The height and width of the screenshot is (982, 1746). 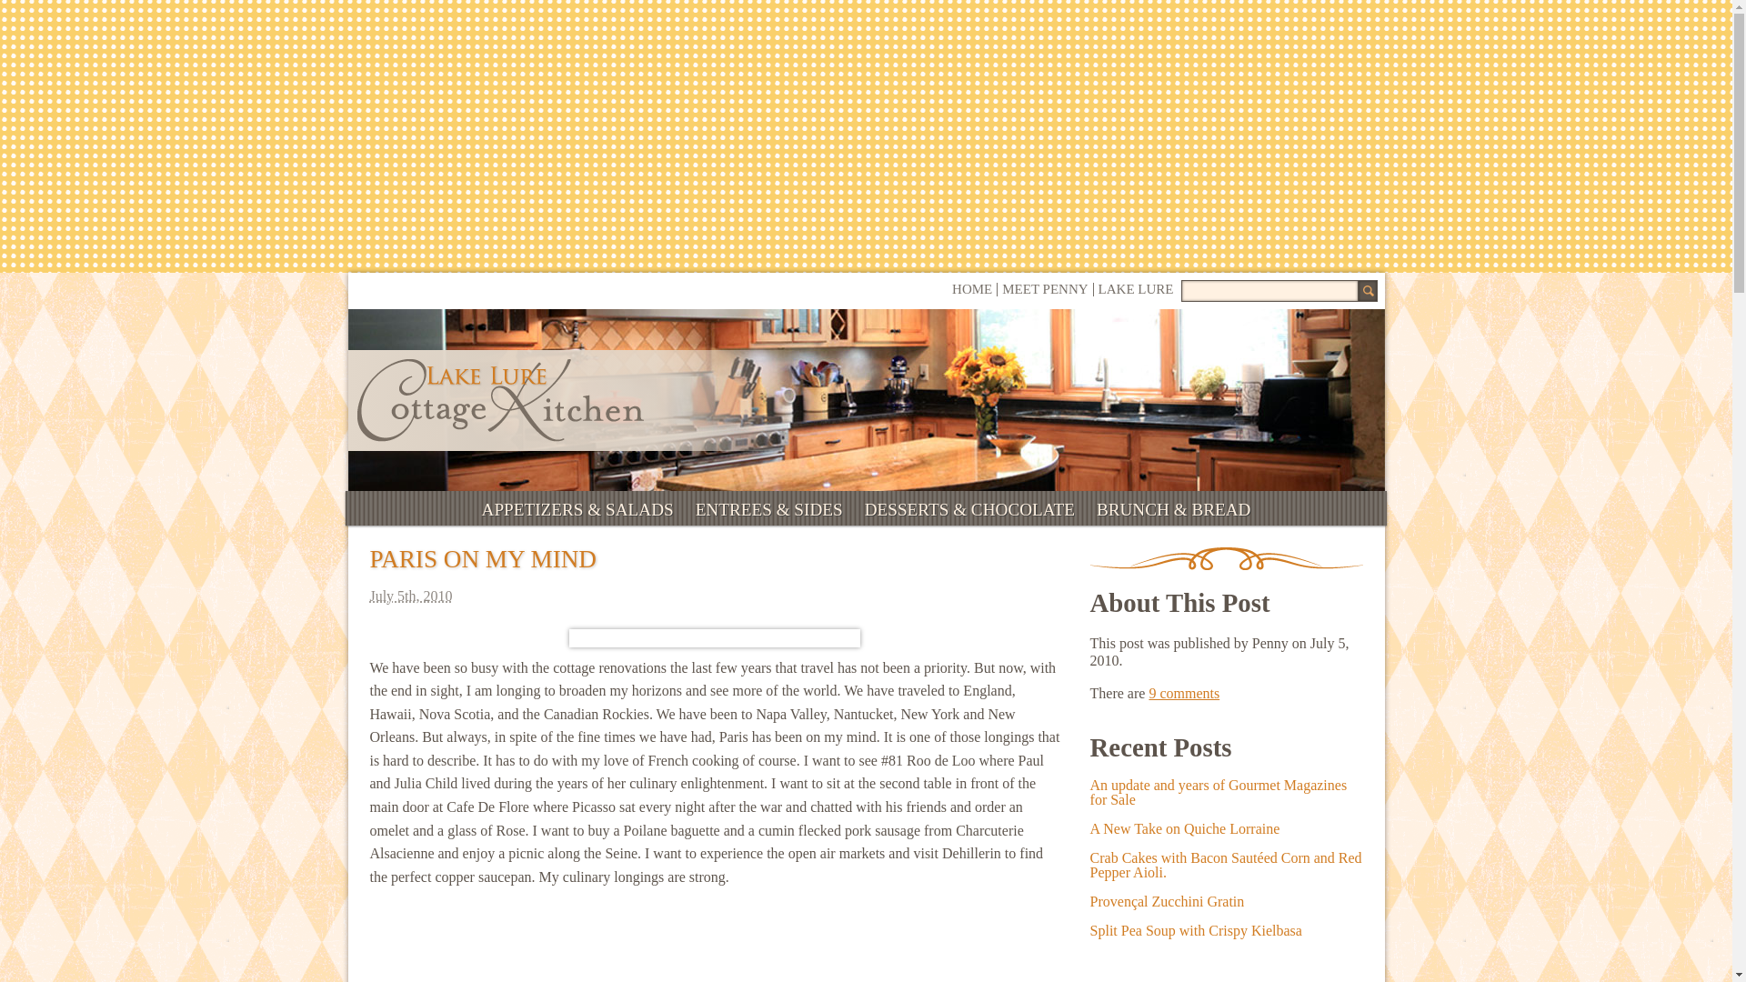 I want to click on MEET PENNY, so click(x=1045, y=289).